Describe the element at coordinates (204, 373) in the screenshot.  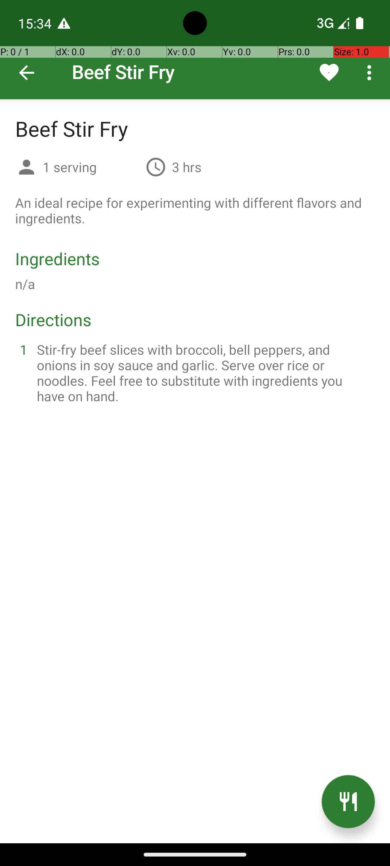
I see `Stir-fry beef slices with broccoli, bell peppers, and onions in soy sauce and garlic. Serve over rice or noodles. Feel free to substitute with ingredients you have on hand.` at that location.